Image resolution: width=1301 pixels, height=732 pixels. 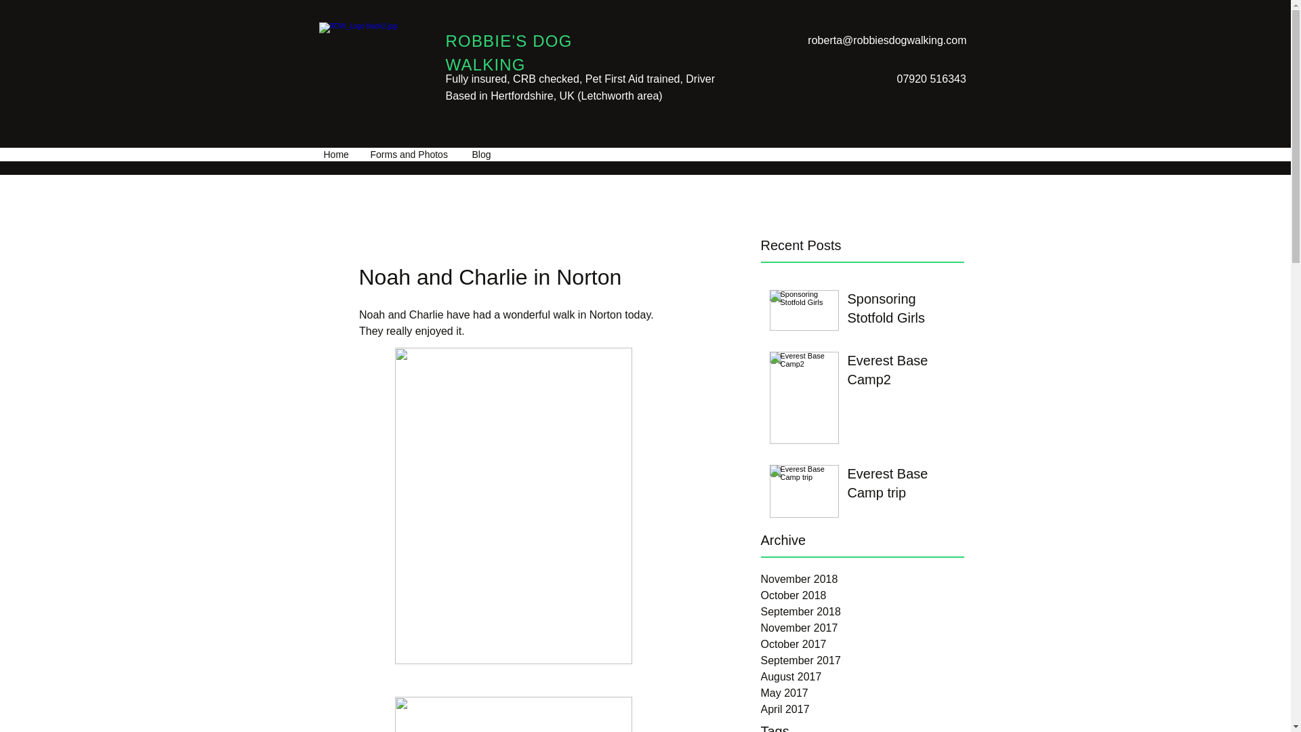 What do you see at coordinates (411, 155) in the screenshot?
I see `Forms and Photos` at bounding box center [411, 155].